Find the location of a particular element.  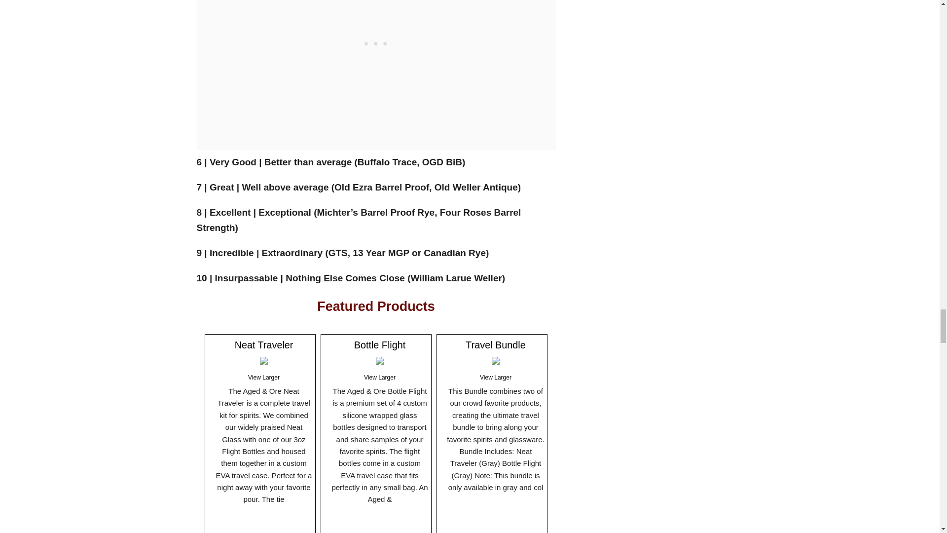

Travel Bundle is located at coordinates (495, 344).